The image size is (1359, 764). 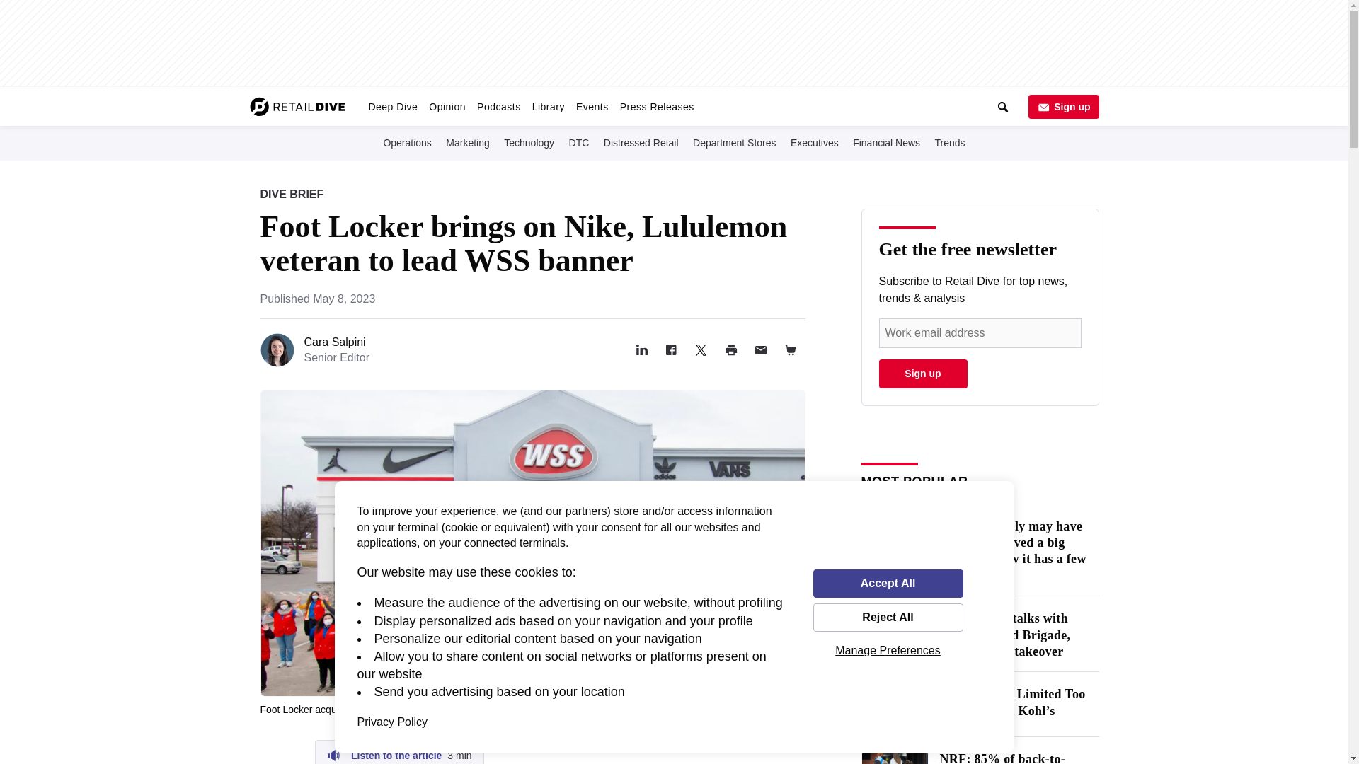 I want to click on Financial News, so click(x=886, y=142).